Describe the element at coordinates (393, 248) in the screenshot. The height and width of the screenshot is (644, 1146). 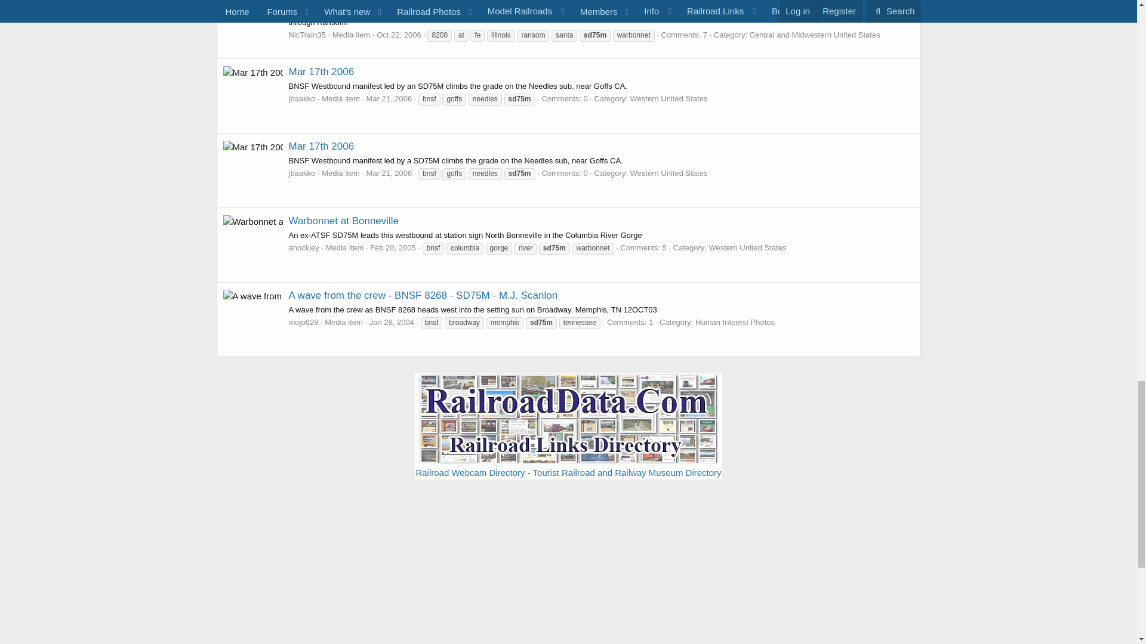
I see `Feb 20, 2005 at 2:34 PM` at that location.